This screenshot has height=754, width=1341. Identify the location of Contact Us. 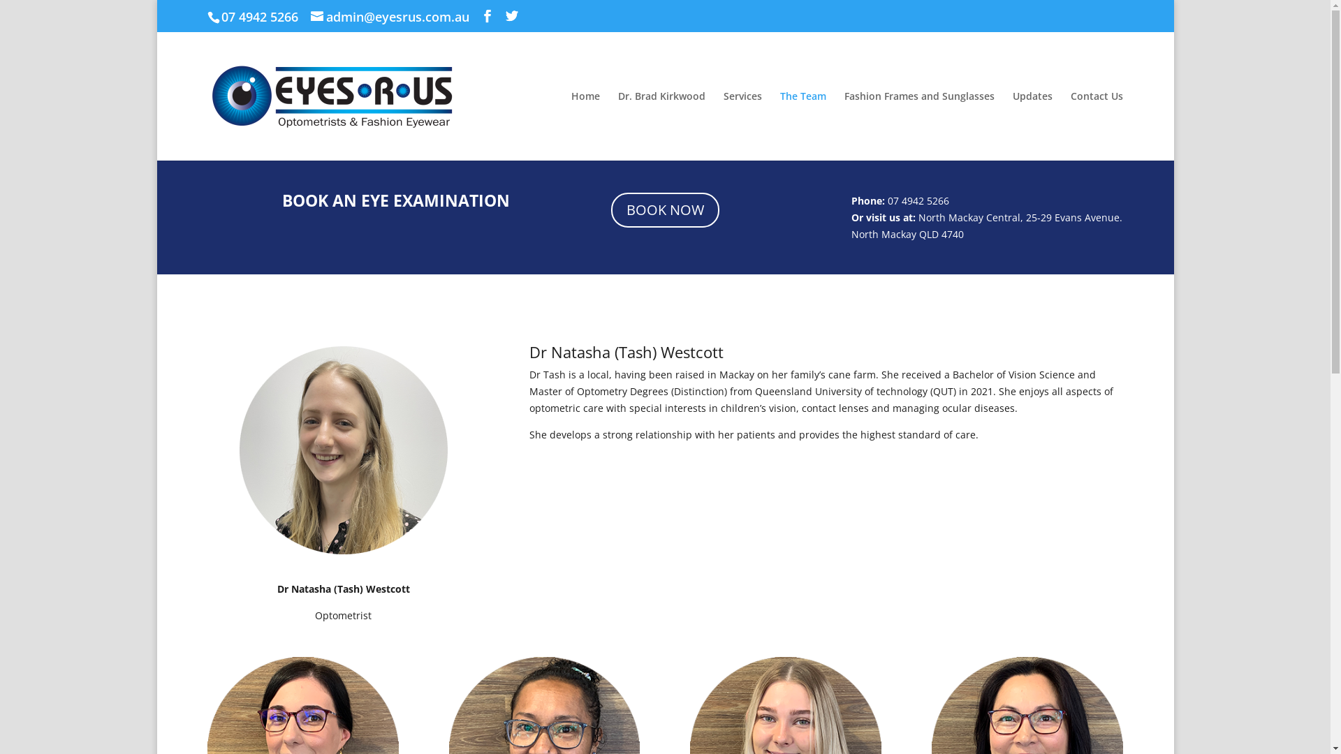
(1097, 126).